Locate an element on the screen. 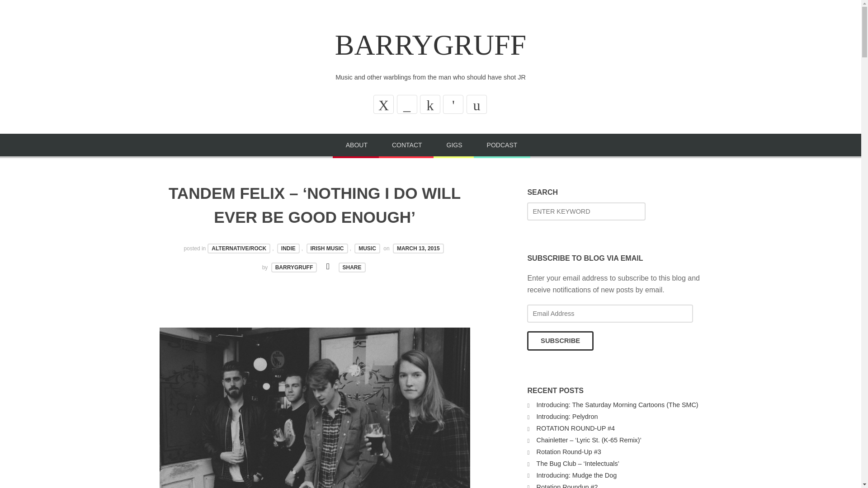 The image size is (868, 488). MUSIC is located at coordinates (367, 248).